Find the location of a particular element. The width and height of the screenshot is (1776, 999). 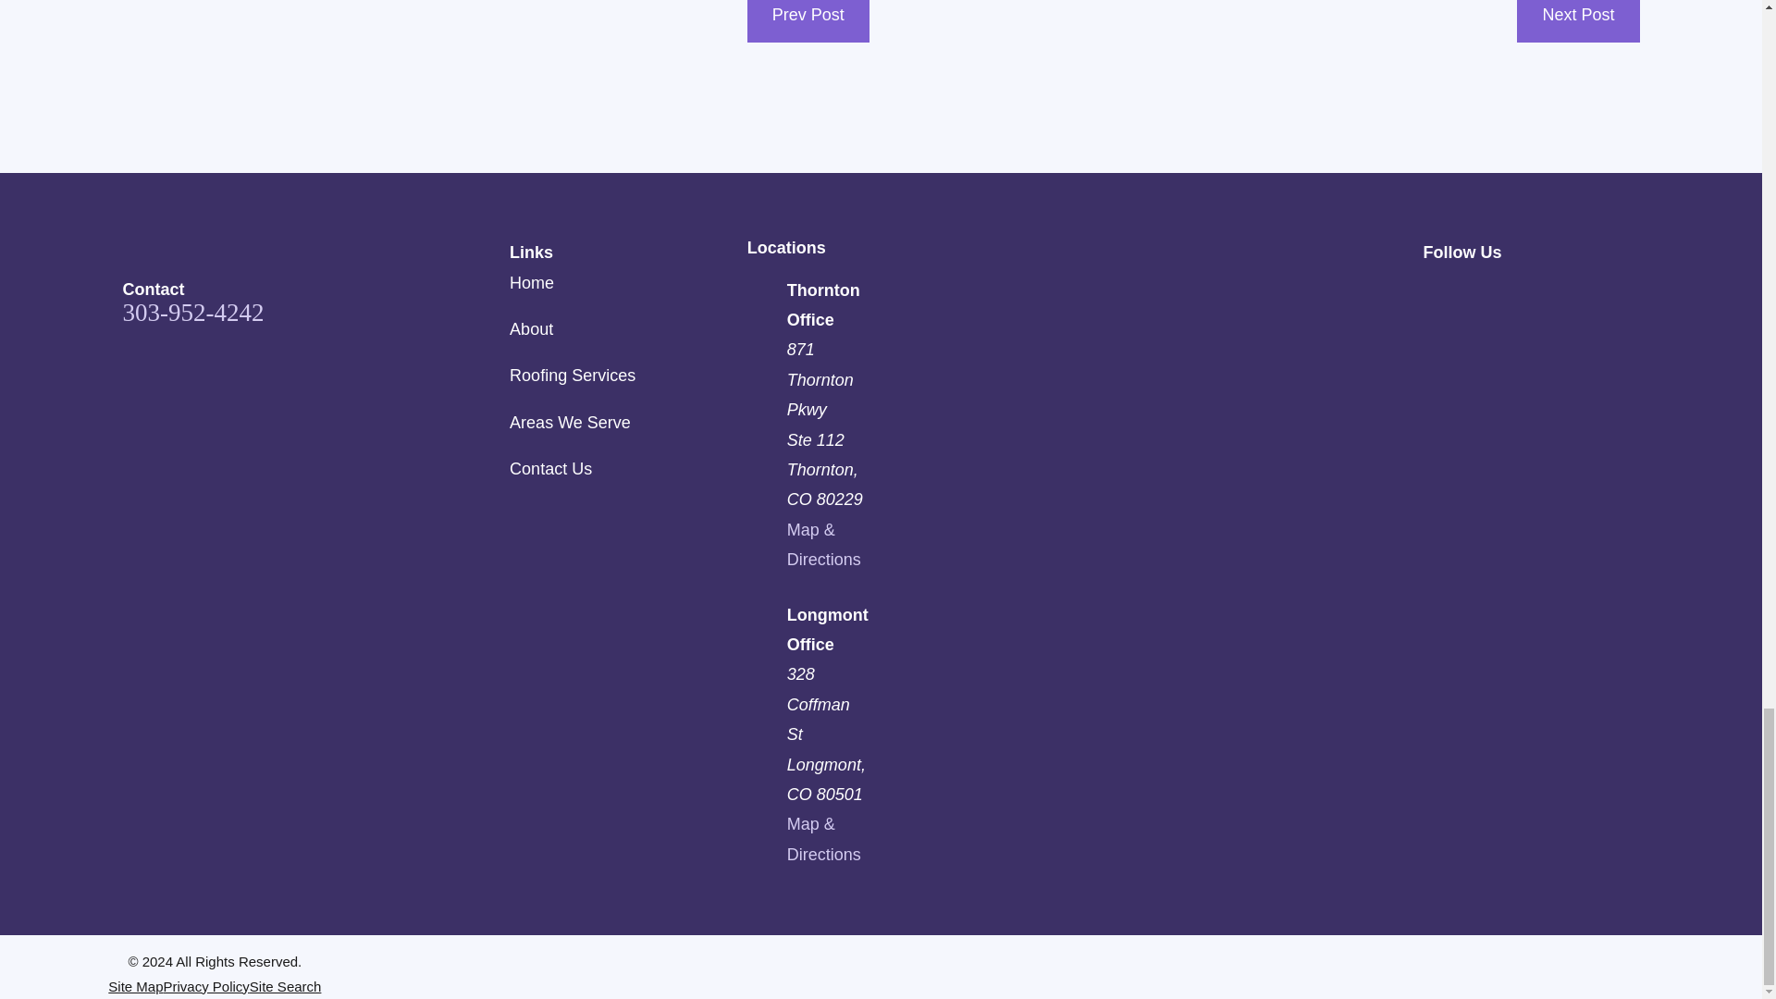

Facebook is located at coordinates (1484, 296).